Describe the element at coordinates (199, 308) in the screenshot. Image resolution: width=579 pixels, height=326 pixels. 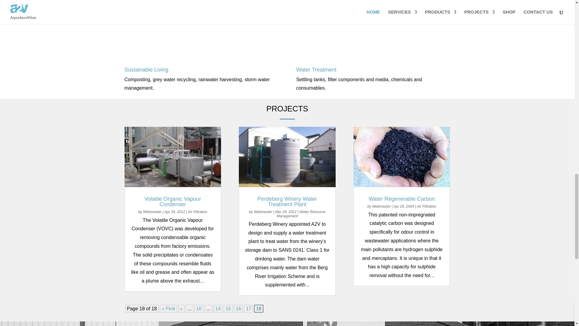
I see `Page 10` at that location.